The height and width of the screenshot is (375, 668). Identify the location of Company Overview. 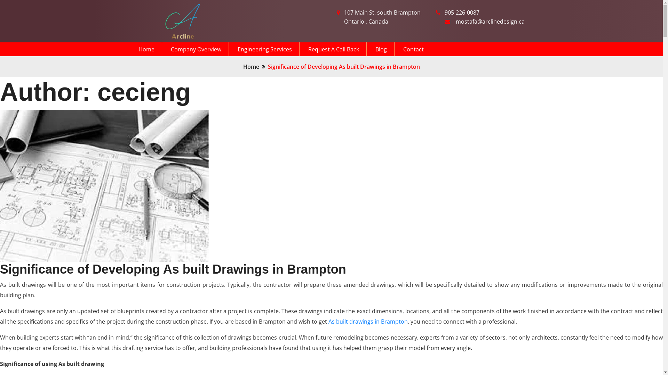
(199, 49).